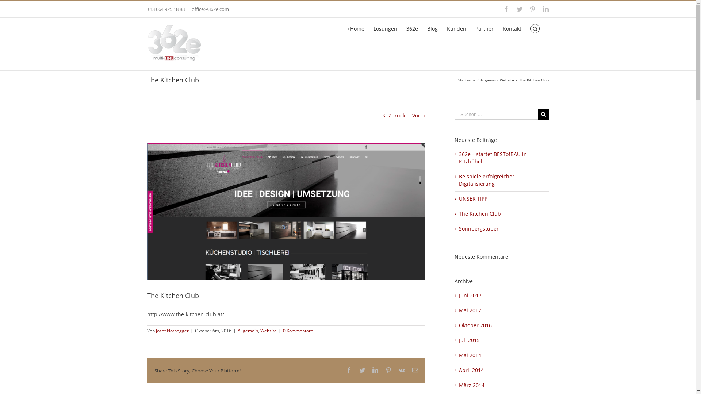 This screenshot has width=701, height=394. I want to click on +Home, so click(356, 28).